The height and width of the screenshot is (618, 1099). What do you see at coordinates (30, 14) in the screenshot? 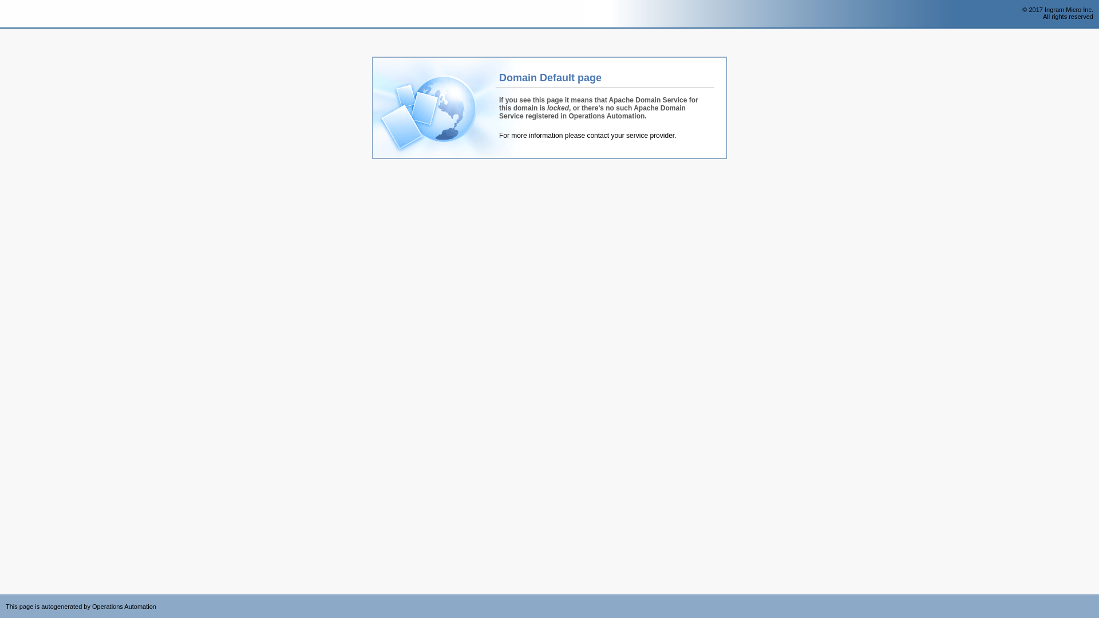
I see `Operations Automation` at bounding box center [30, 14].